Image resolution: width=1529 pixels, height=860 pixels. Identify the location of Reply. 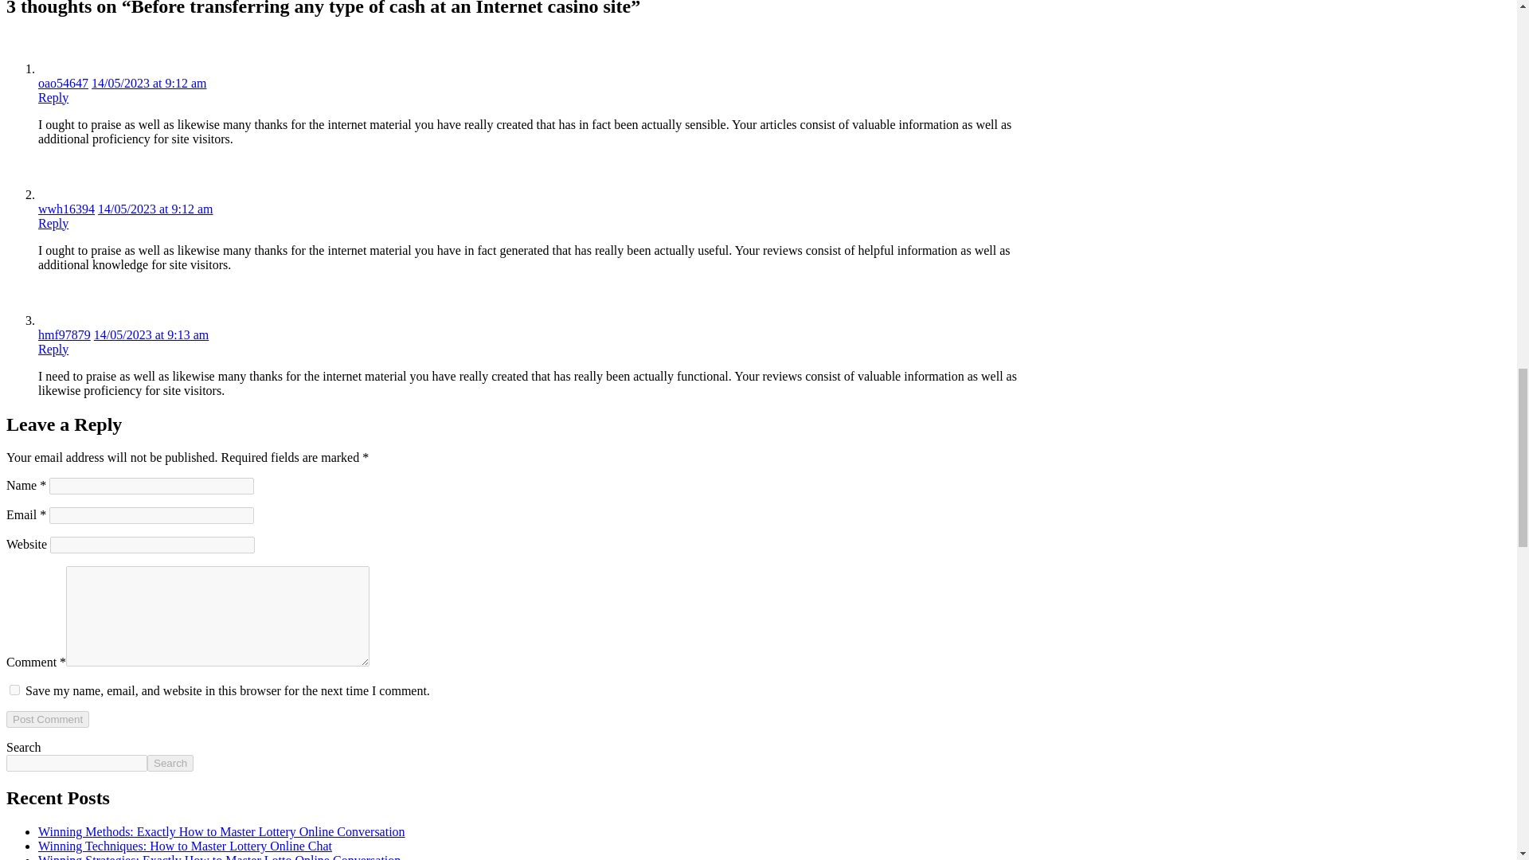
(53, 97).